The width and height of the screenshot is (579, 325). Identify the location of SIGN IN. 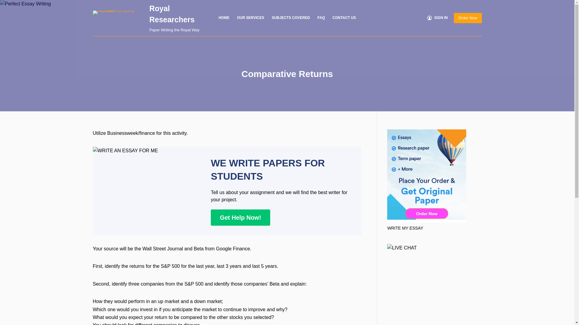
(437, 18).